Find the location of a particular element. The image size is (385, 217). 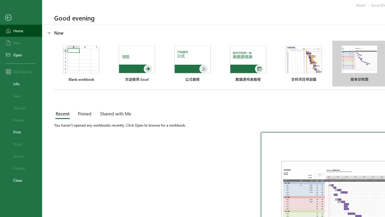

Close is located at coordinates (21, 180).